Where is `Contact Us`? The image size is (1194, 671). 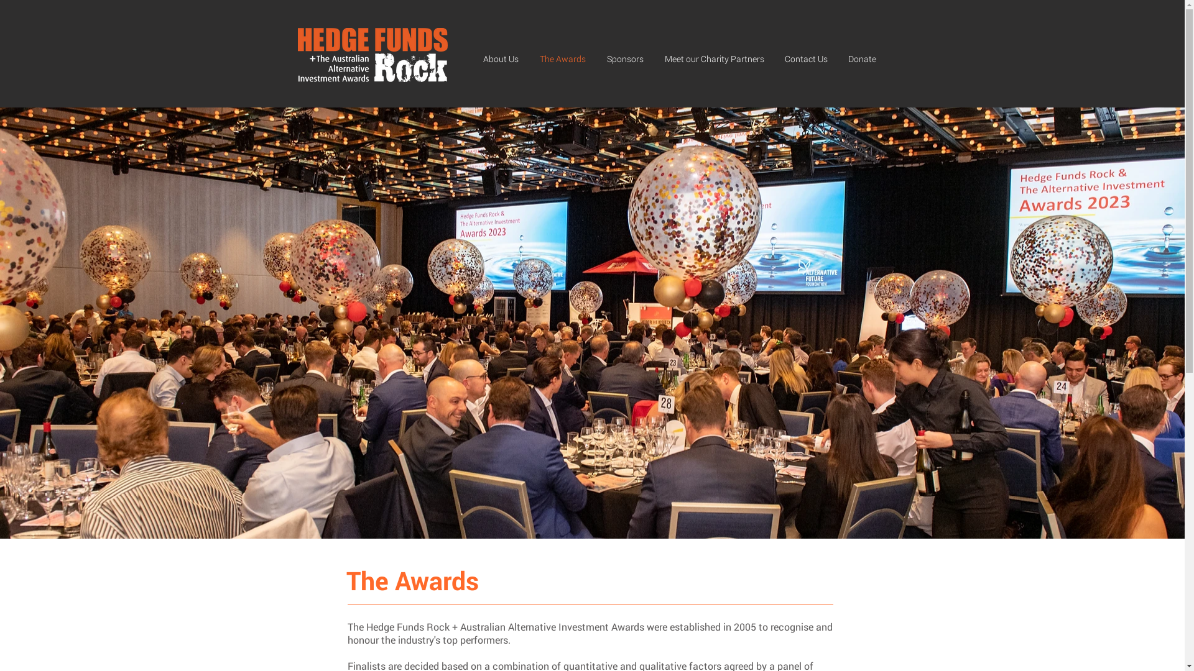
Contact Us is located at coordinates (810, 59).